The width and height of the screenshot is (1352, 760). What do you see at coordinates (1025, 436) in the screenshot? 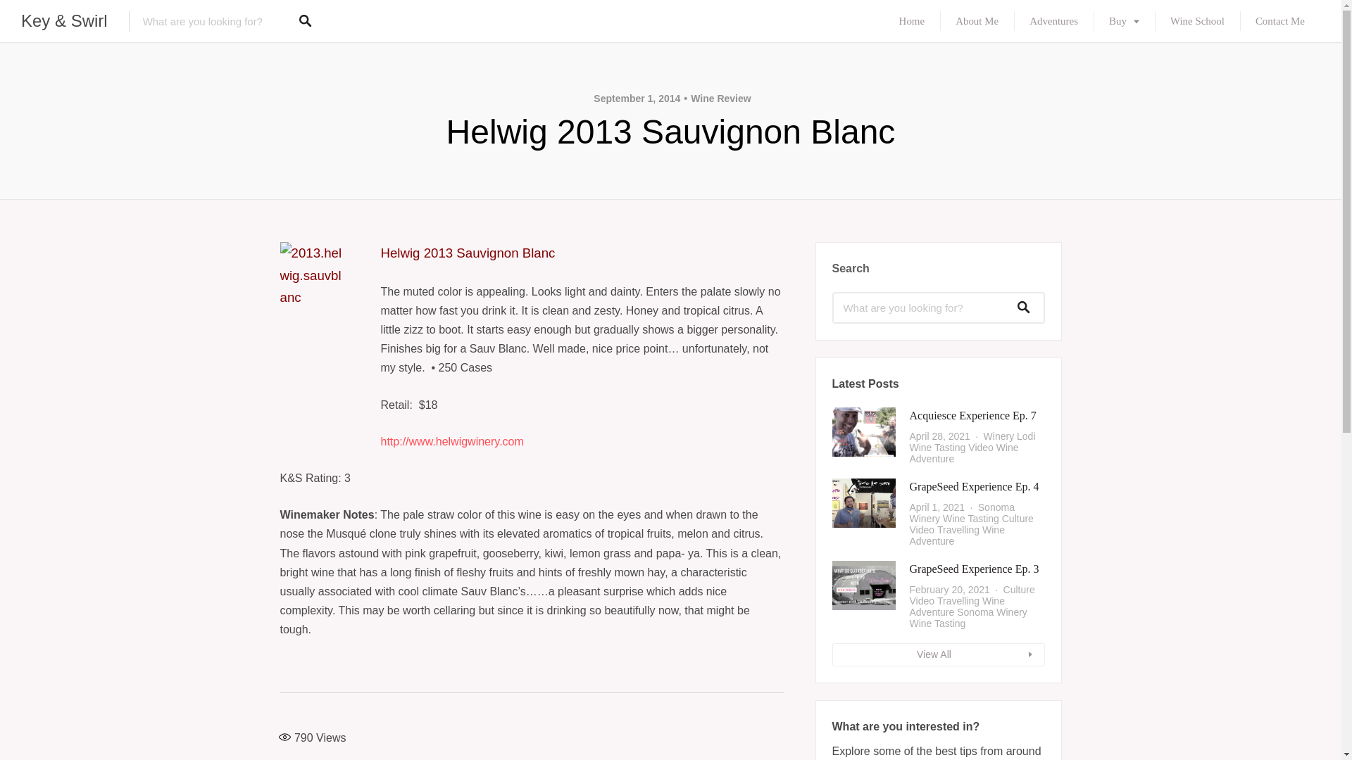
I see `Lodi` at bounding box center [1025, 436].